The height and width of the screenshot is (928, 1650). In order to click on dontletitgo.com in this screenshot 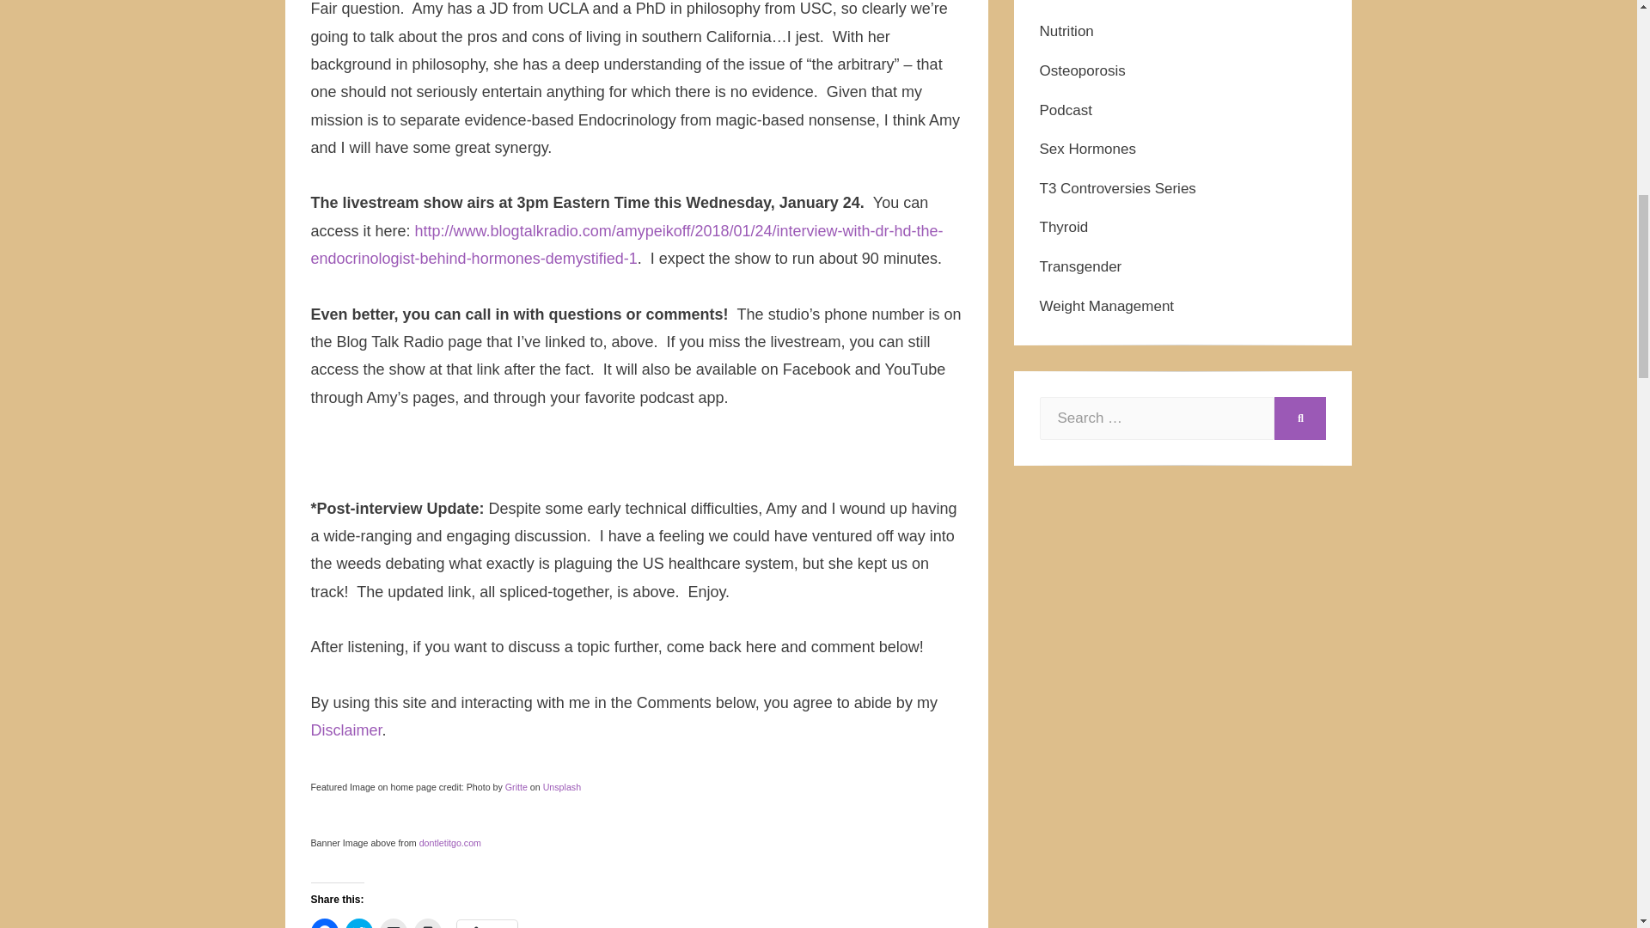, I will do `click(450, 843)`.